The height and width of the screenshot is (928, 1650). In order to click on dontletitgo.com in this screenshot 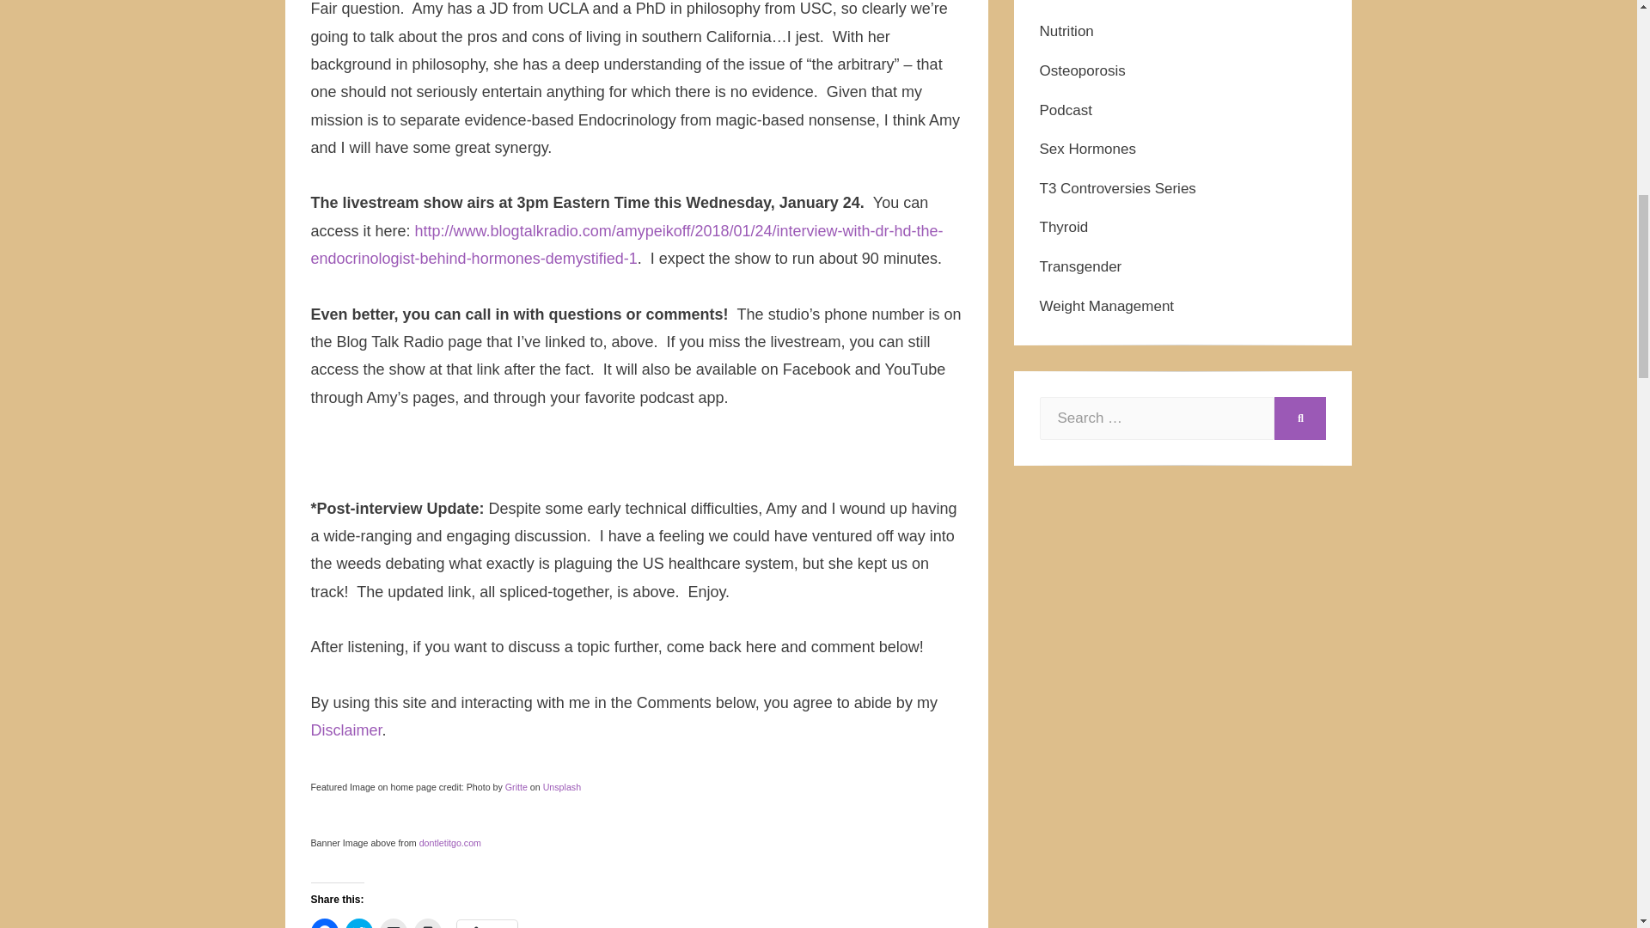, I will do `click(450, 843)`.